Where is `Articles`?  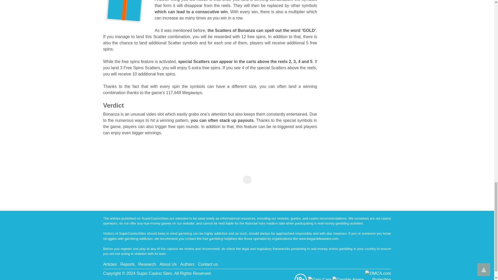
Articles is located at coordinates (110, 264).